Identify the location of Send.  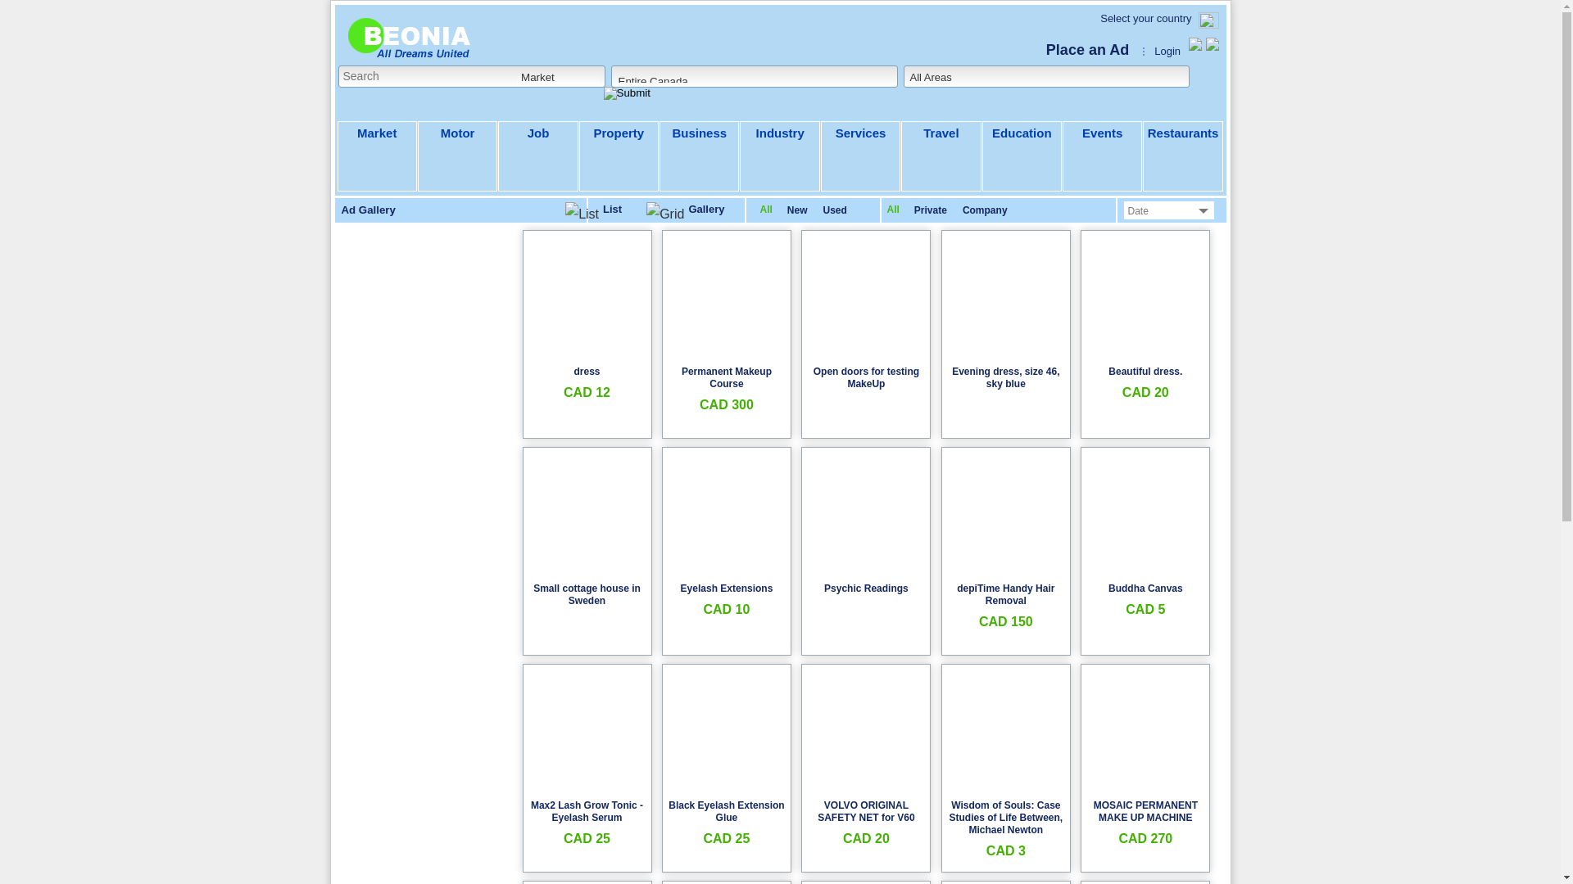
(922, 541).